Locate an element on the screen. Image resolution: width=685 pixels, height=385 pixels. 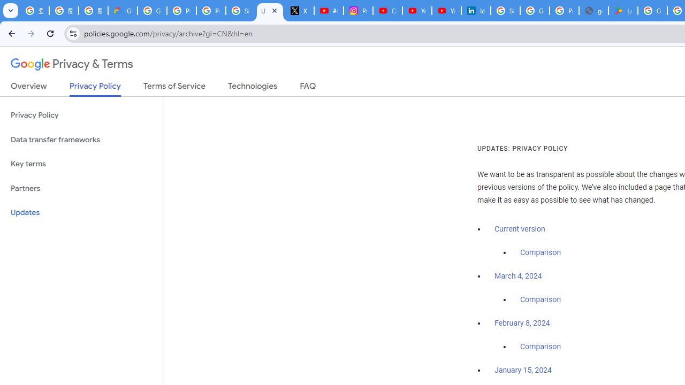
Last Shelter: Survival - Apps on Google Play is located at coordinates (623, 11).